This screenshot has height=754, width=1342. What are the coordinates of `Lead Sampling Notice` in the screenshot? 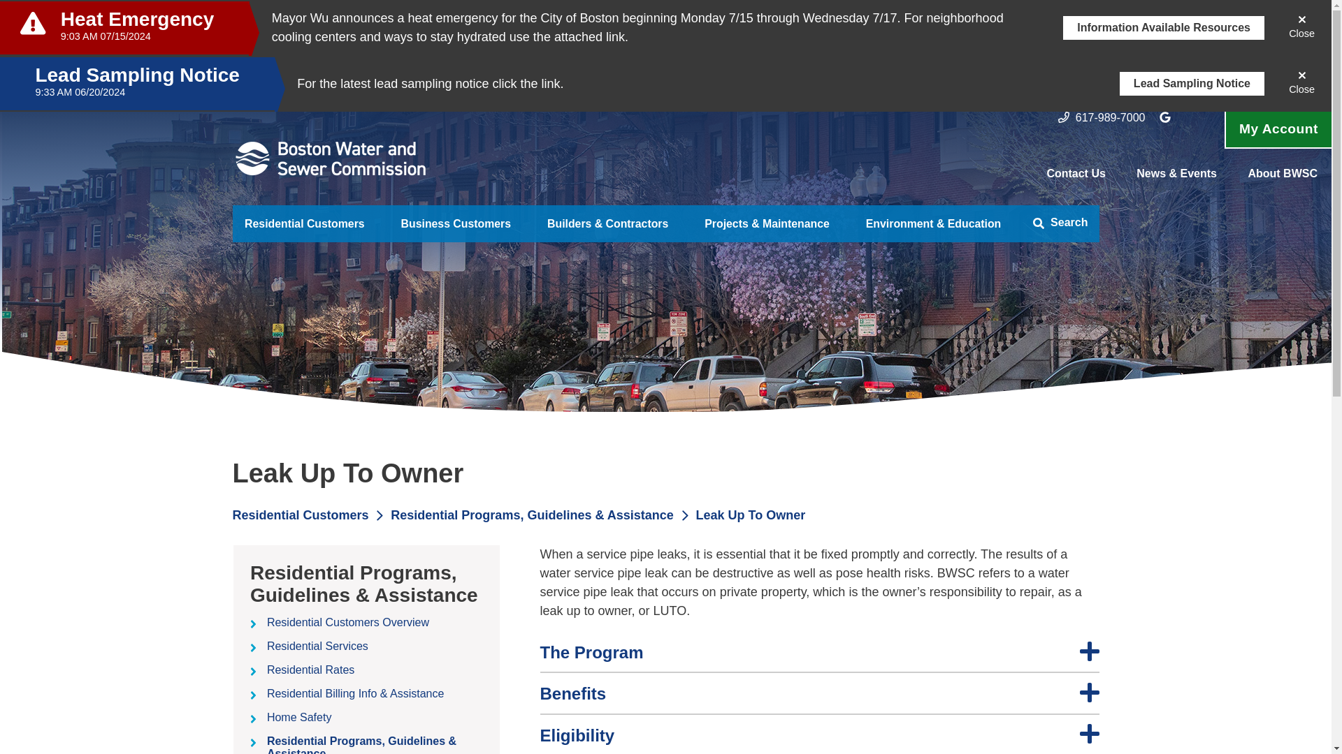 It's located at (1191, 84).